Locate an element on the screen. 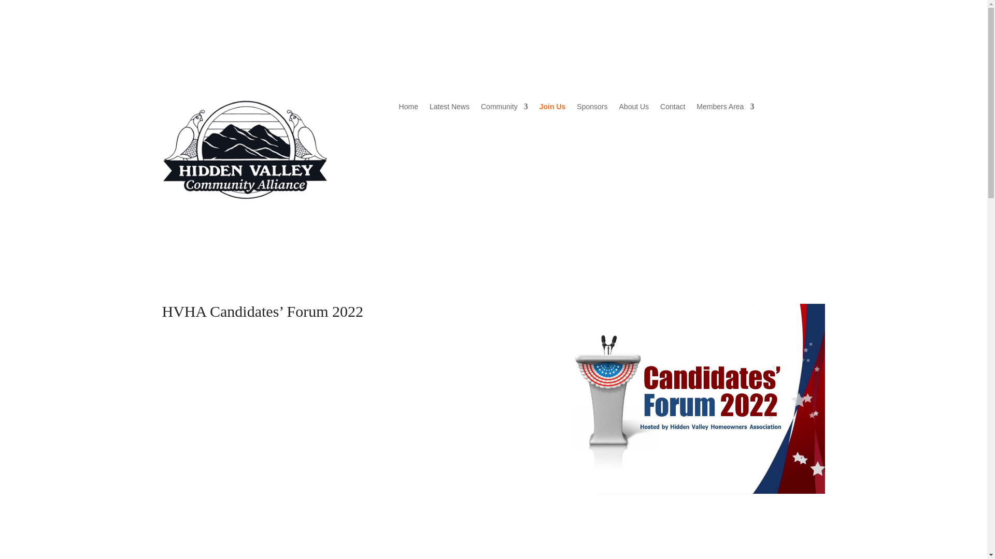  Community is located at coordinates (504, 109).